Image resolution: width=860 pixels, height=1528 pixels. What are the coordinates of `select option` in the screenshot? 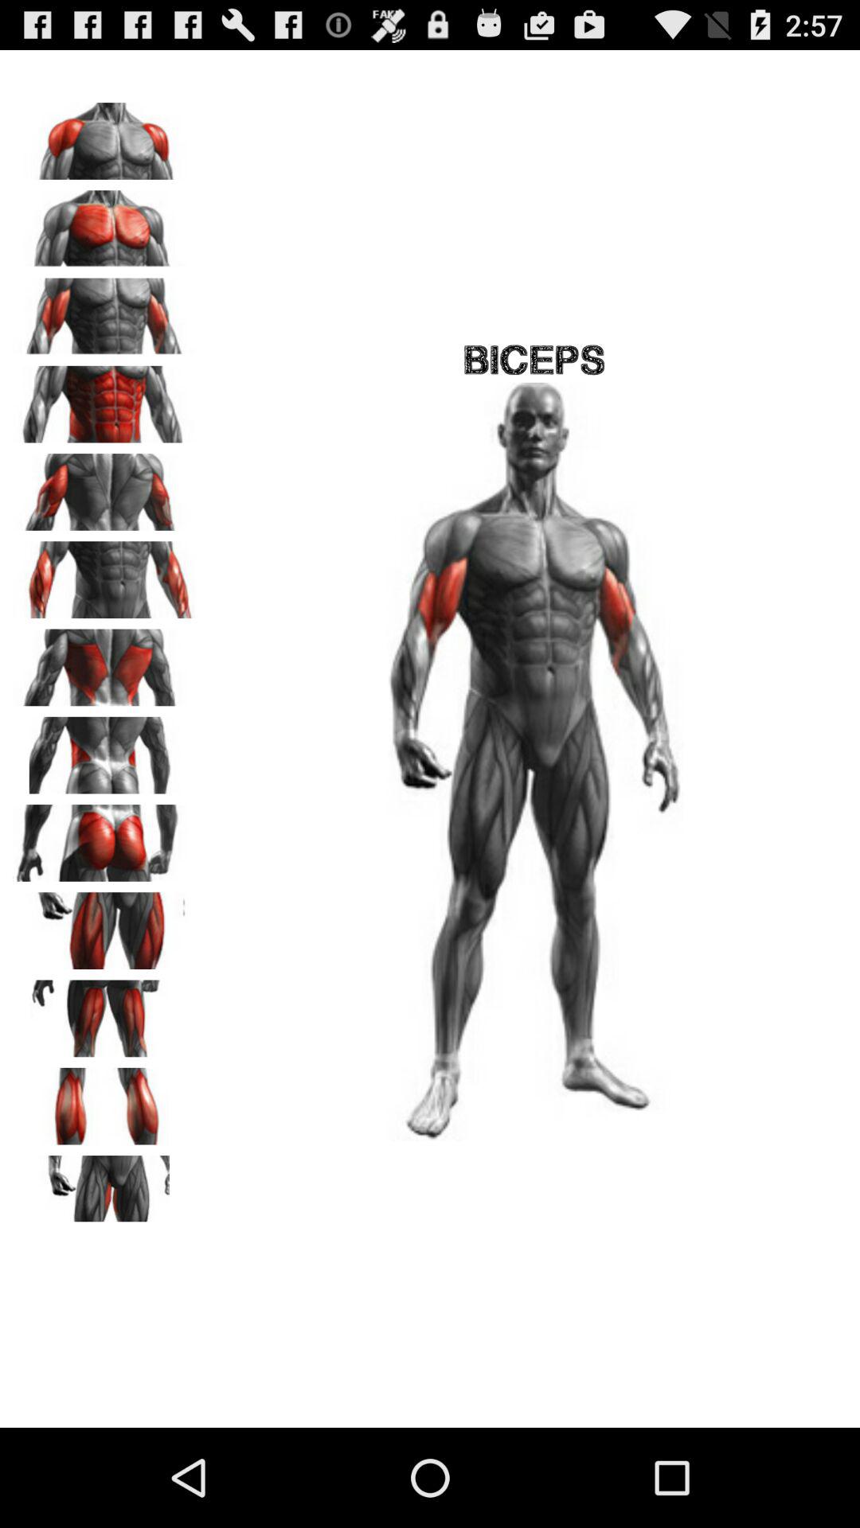 It's located at (104, 486).